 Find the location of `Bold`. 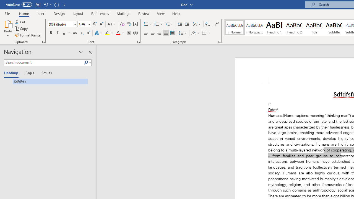

Bold is located at coordinates (51, 33).